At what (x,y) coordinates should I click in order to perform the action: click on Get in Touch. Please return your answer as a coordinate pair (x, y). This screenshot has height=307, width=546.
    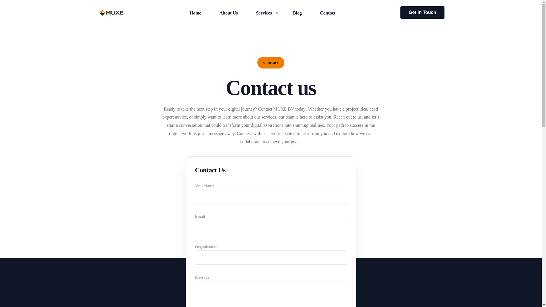
    Looking at the image, I should click on (422, 12).